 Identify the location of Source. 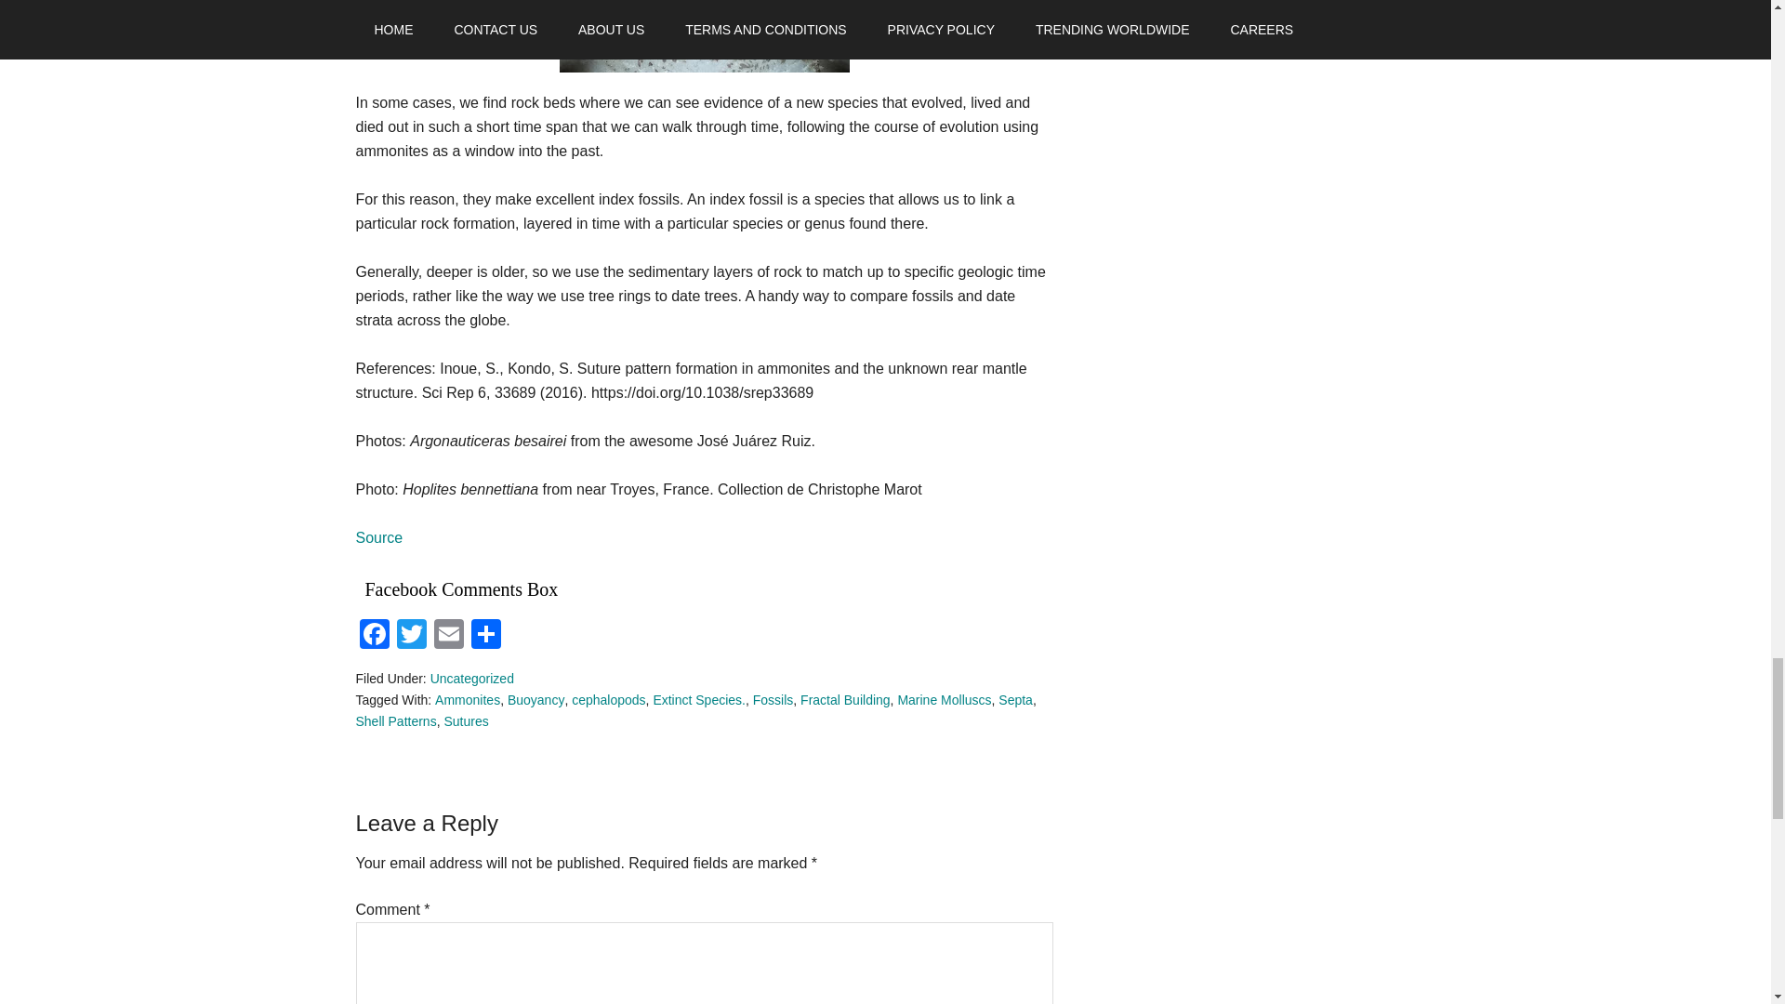
(379, 537).